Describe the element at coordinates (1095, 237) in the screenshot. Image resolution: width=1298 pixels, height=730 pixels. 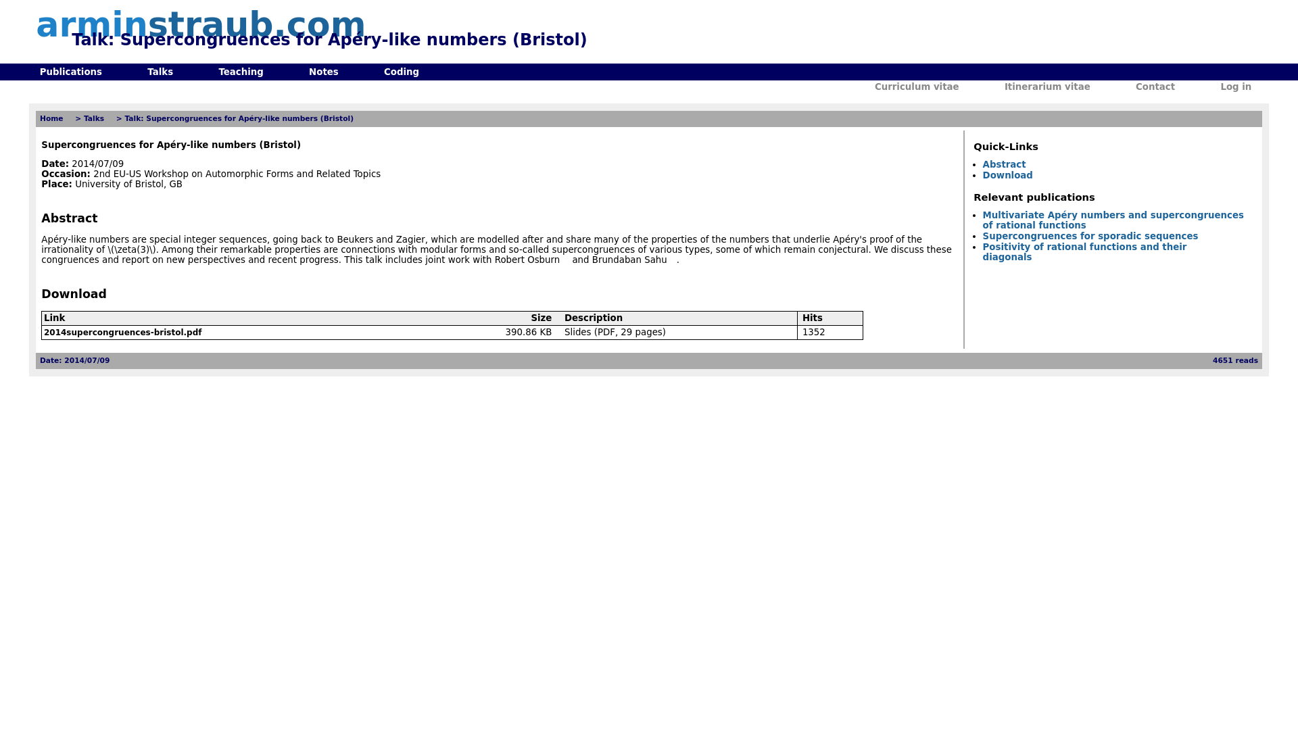
I see `Supercongruences for sporadic sequences` at that location.